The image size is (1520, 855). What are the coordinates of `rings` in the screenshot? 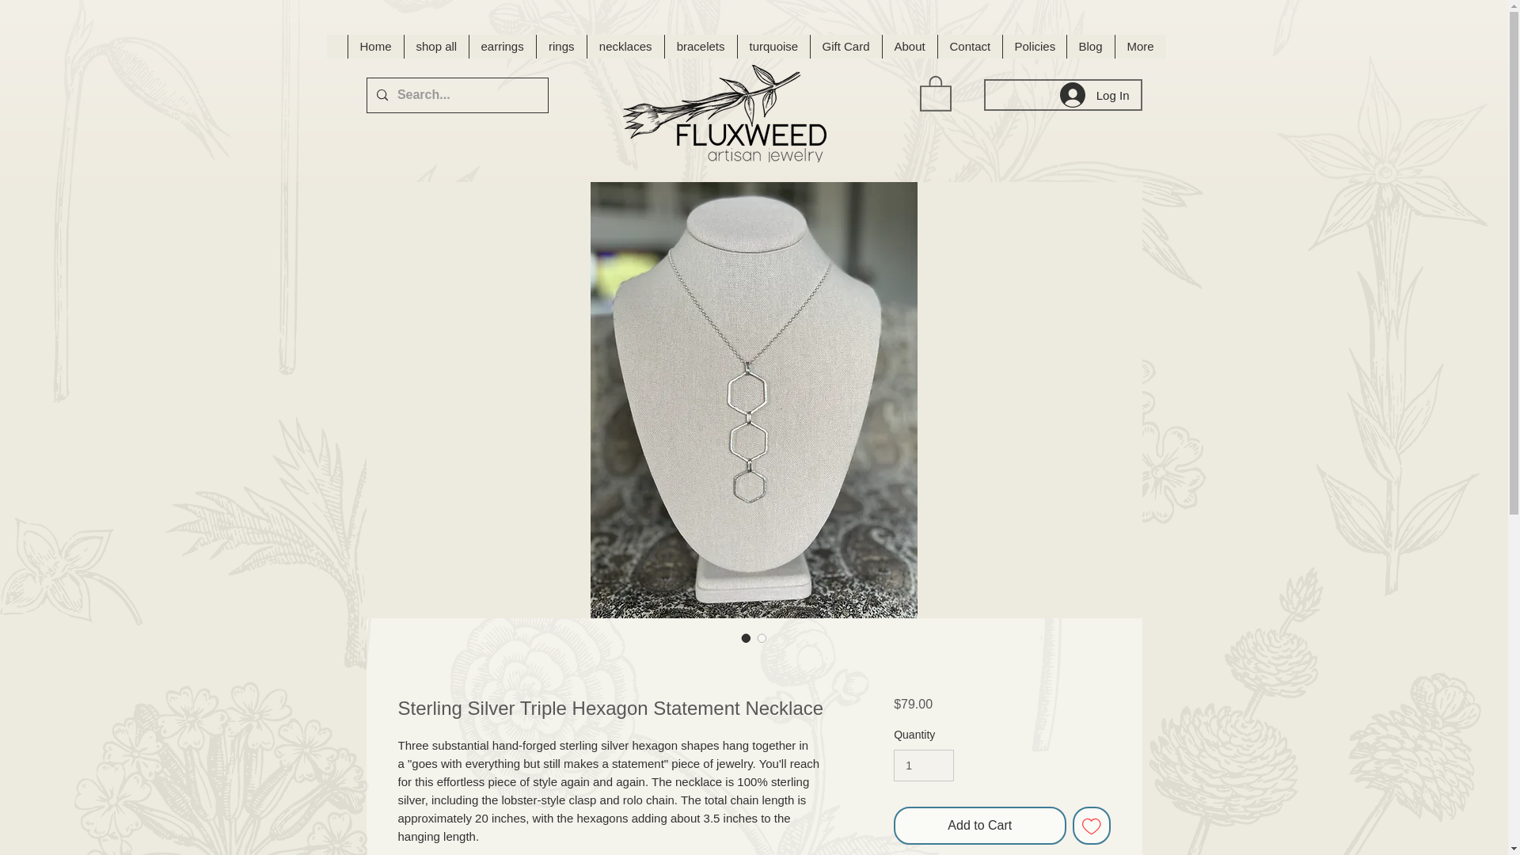 It's located at (560, 47).